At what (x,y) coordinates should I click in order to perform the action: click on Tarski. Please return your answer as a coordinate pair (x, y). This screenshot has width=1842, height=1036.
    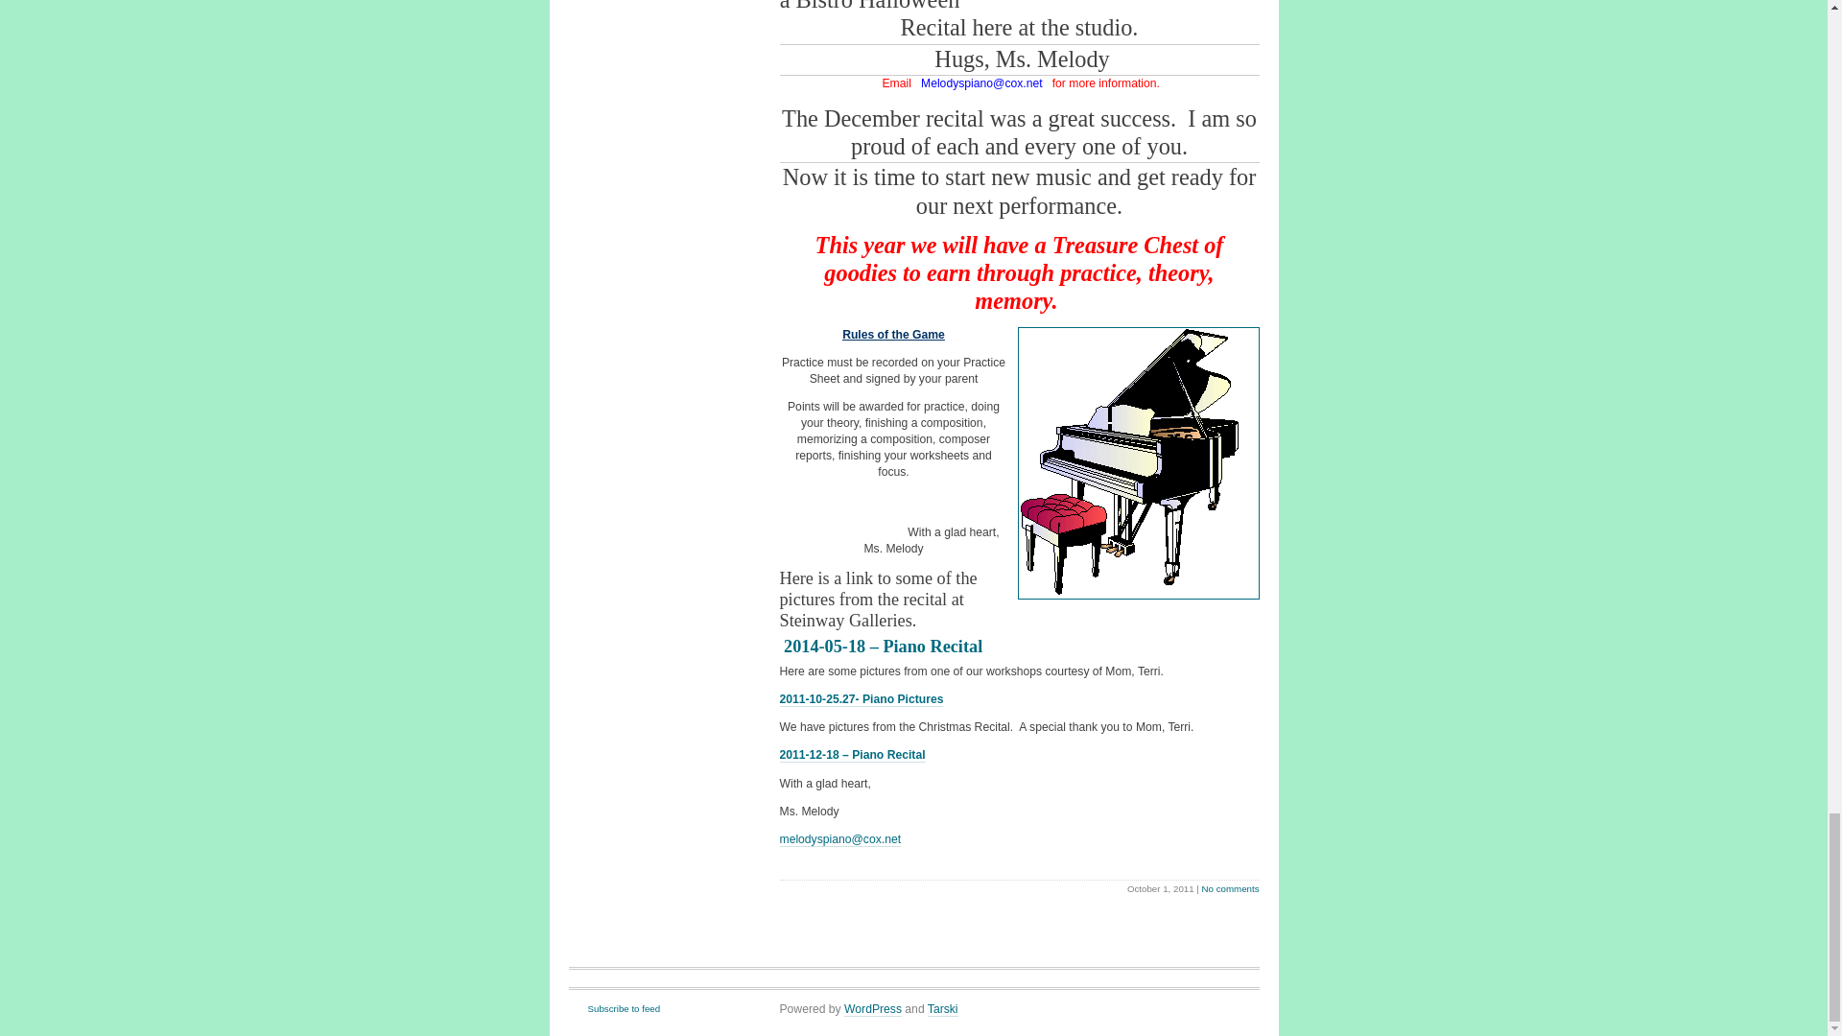
    Looking at the image, I should click on (942, 1009).